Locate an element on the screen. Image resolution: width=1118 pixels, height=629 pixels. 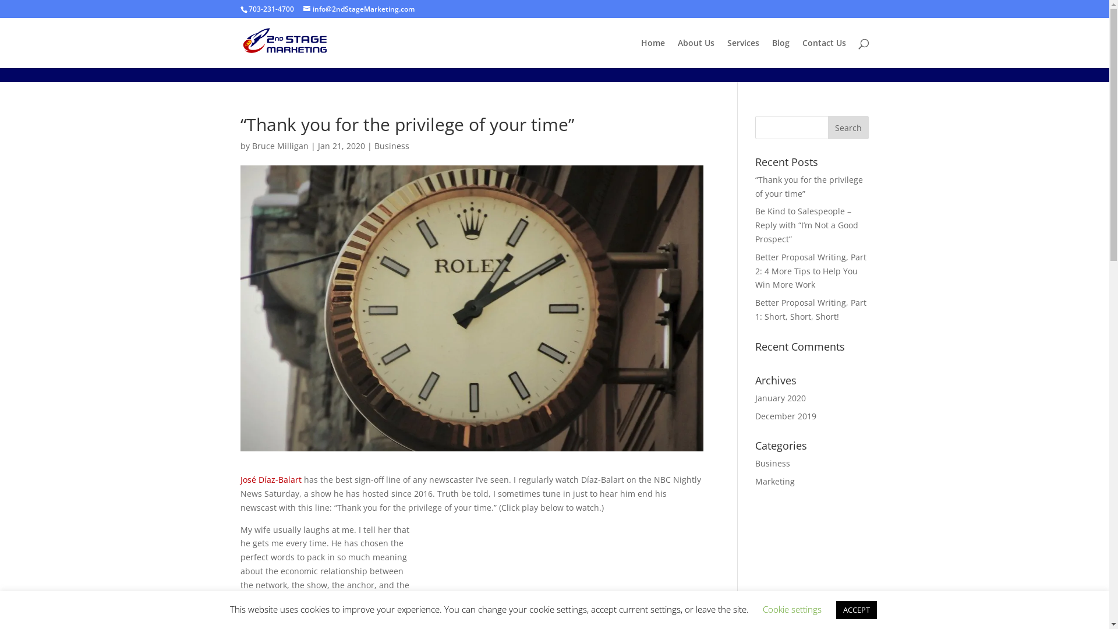
Bruce Milligan is located at coordinates (279, 146).